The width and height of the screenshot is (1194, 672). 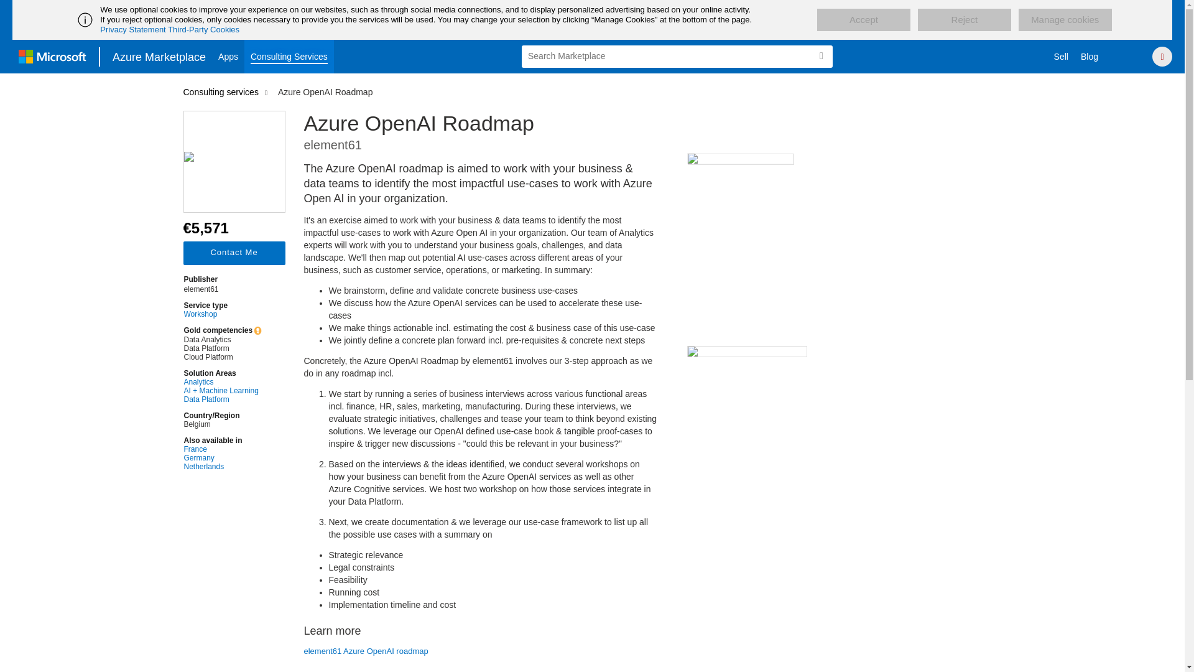 I want to click on Third-Party Cookies, so click(x=204, y=29).